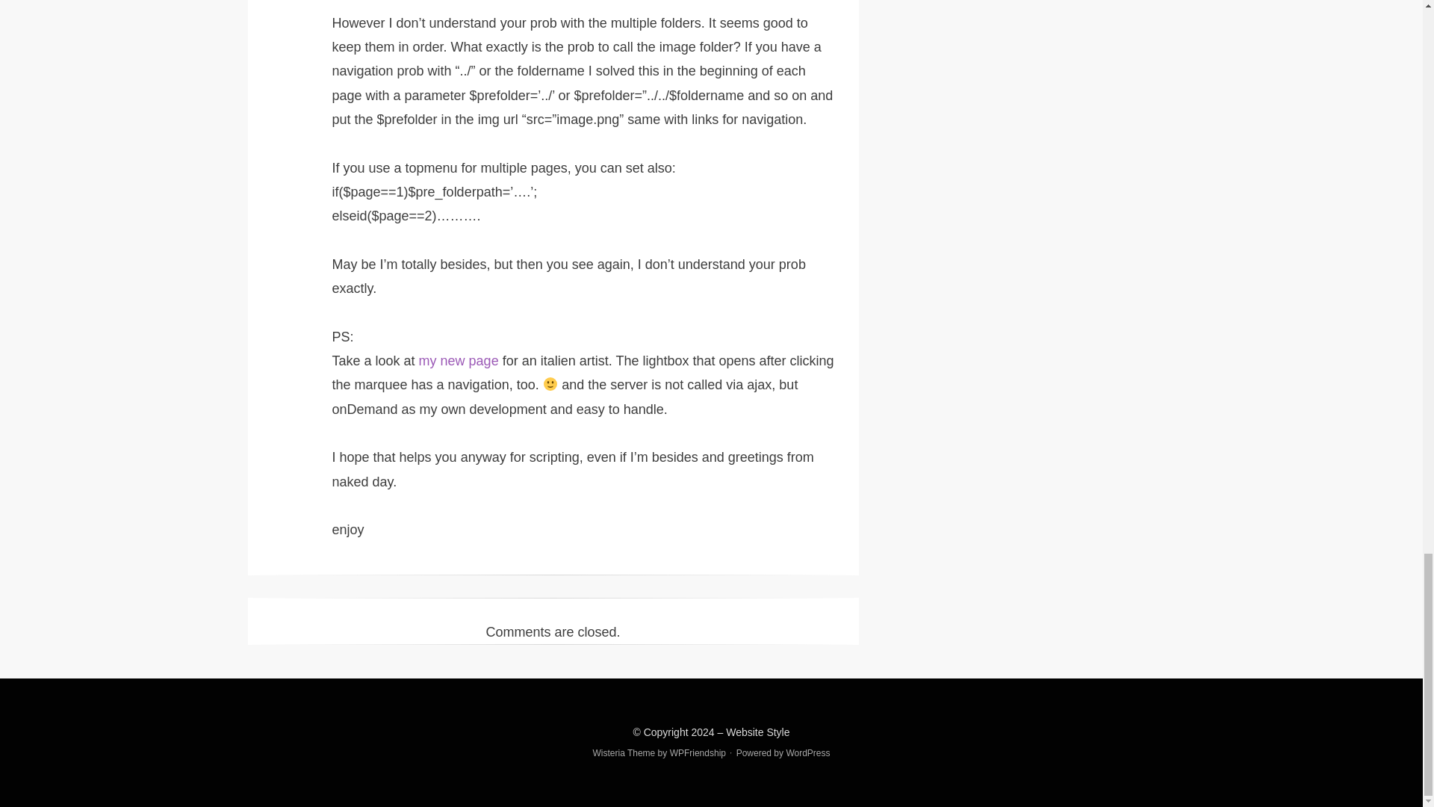 The width and height of the screenshot is (1434, 807). I want to click on WordPress, so click(808, 753).